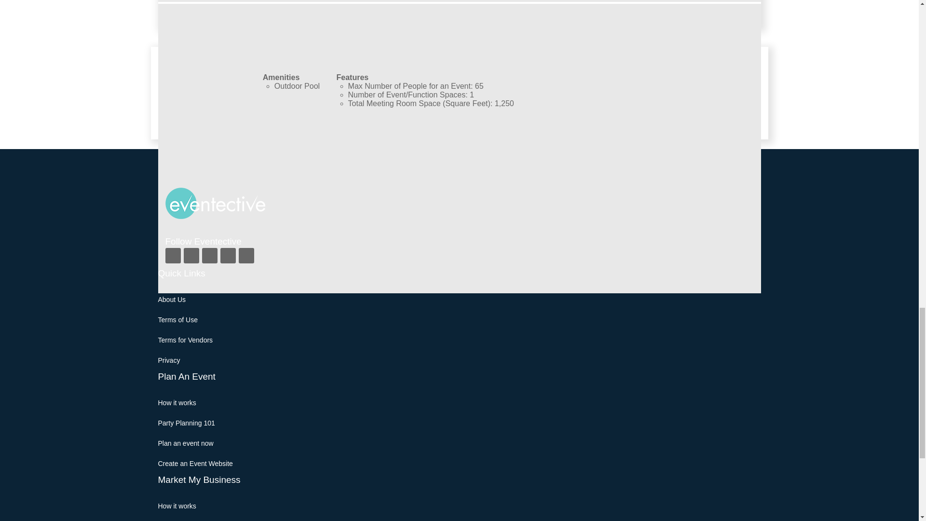 The image size is (926, 521). I want to click on How it works, so click(177, 403).